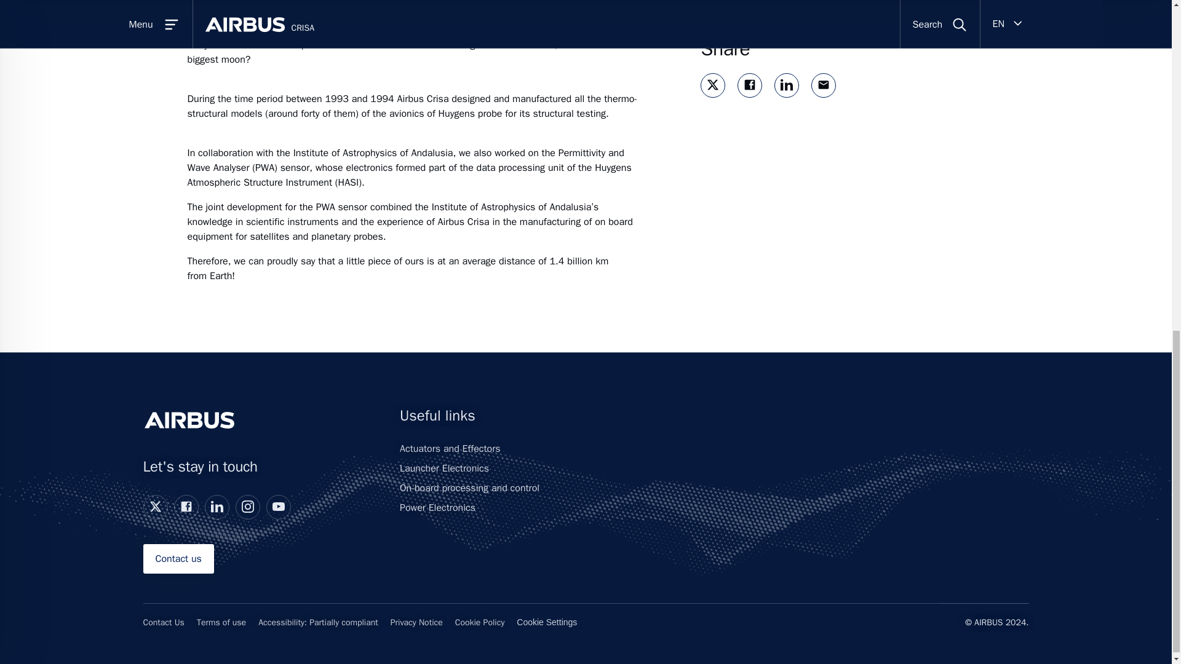 The image size is (1181, 664). What do you see at coordinates (247, 507) in the screenshot?
I see `Instagram` at bounding box center [247, 507].